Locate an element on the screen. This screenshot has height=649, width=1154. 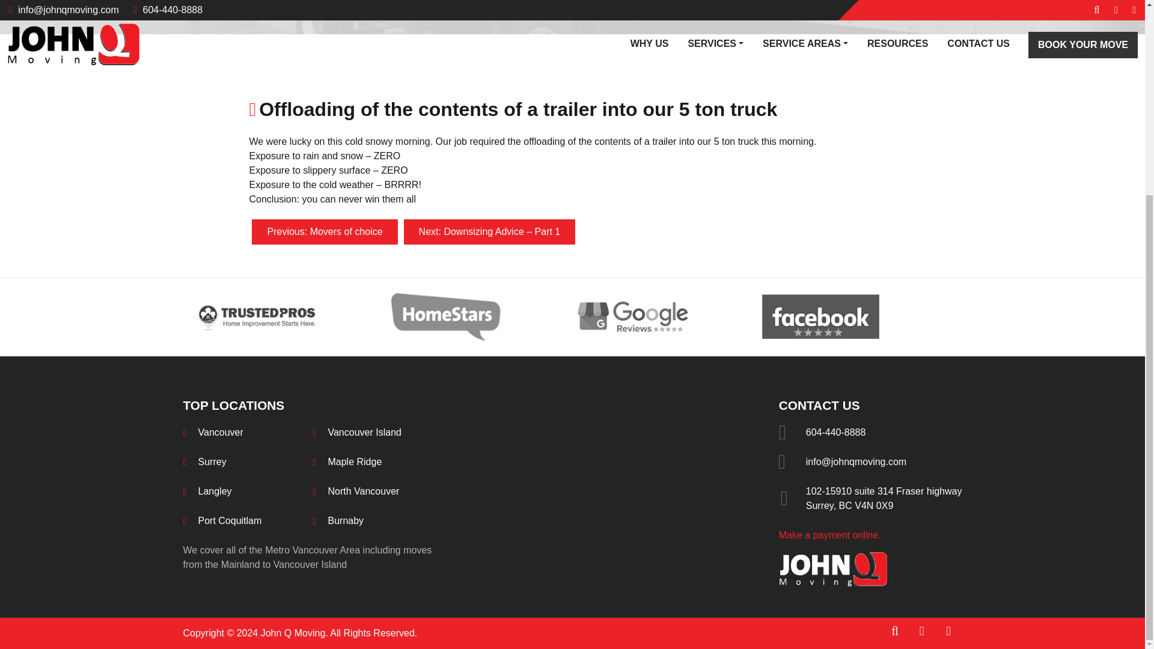
Previous: Movers of choice is located at coordinates (355, 462).